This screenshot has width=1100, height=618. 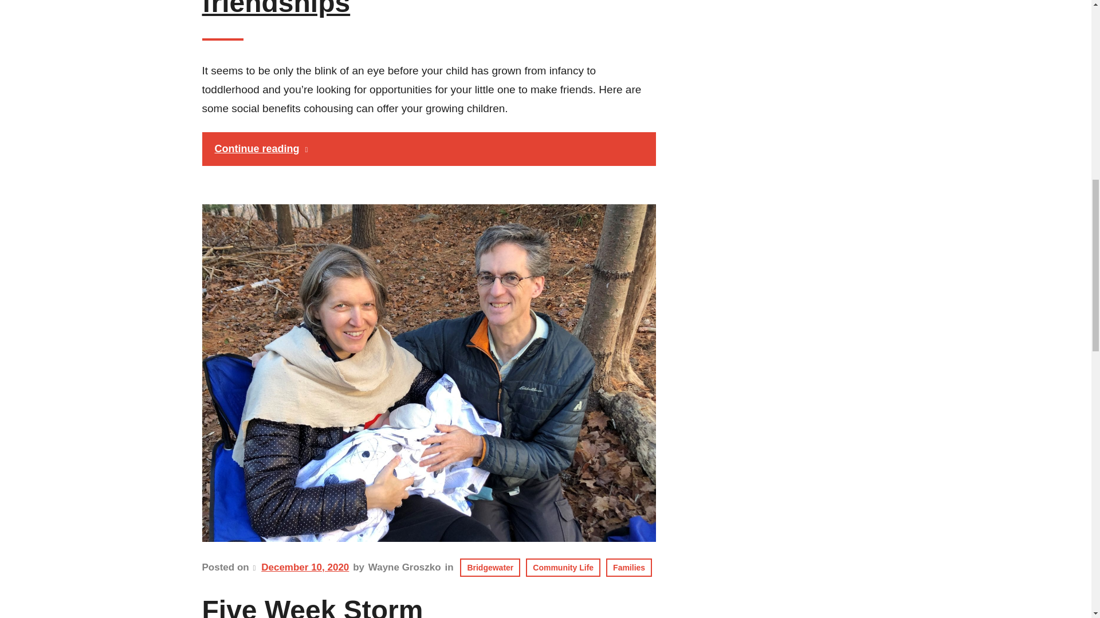 What do you see at coordinates (312, 605) in the screenshot?
I see `Five Week Storm` at bounding box center [312, 605].